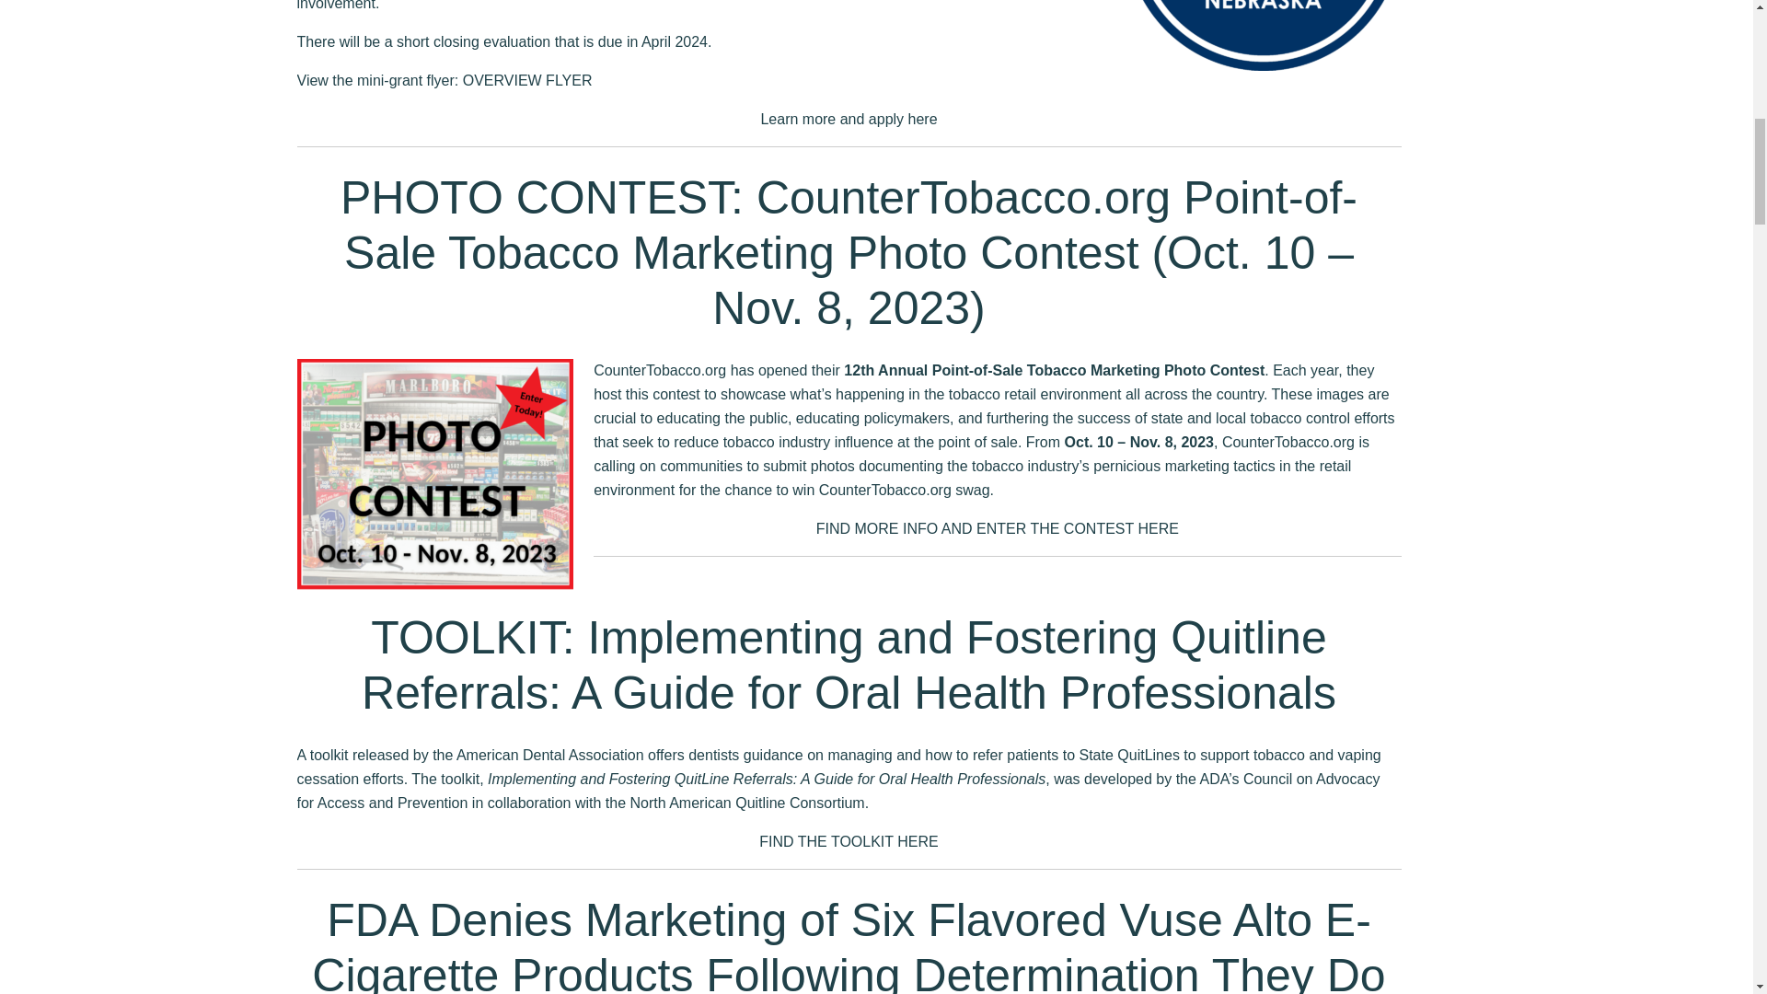  What do you see at coordinates (848, 119) in the screenshot?
I see `Learn more and apply here` at bounding box center [848, 119].